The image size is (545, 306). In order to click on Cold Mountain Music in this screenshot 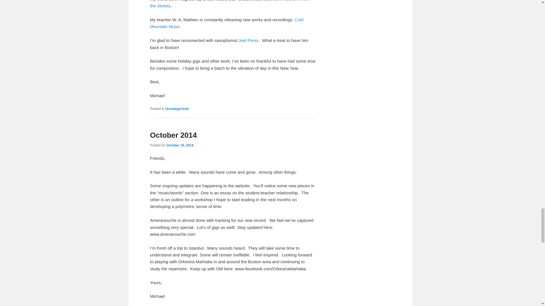, I will do `click(227, 23)`.